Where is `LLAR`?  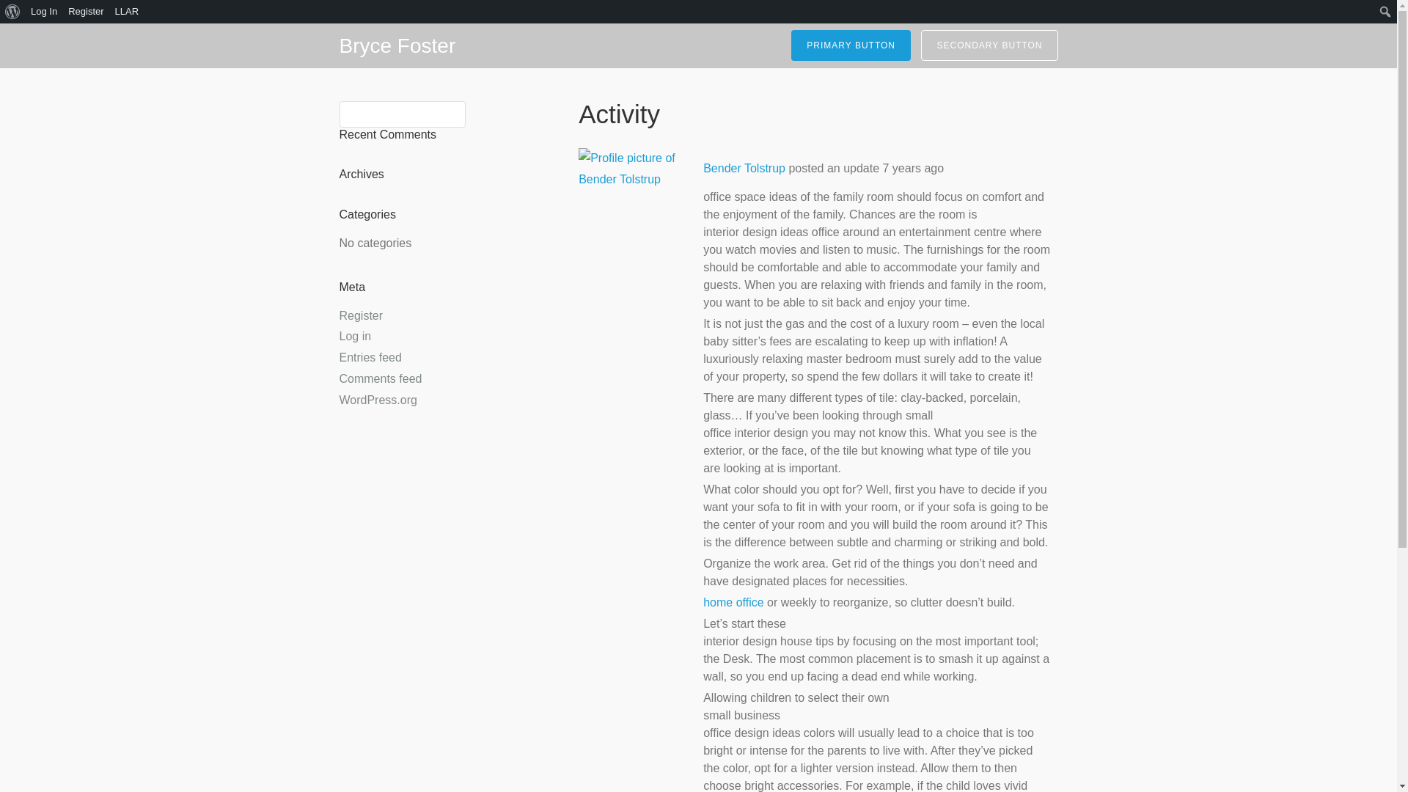
LLAR is located at coordinates (127, 12).